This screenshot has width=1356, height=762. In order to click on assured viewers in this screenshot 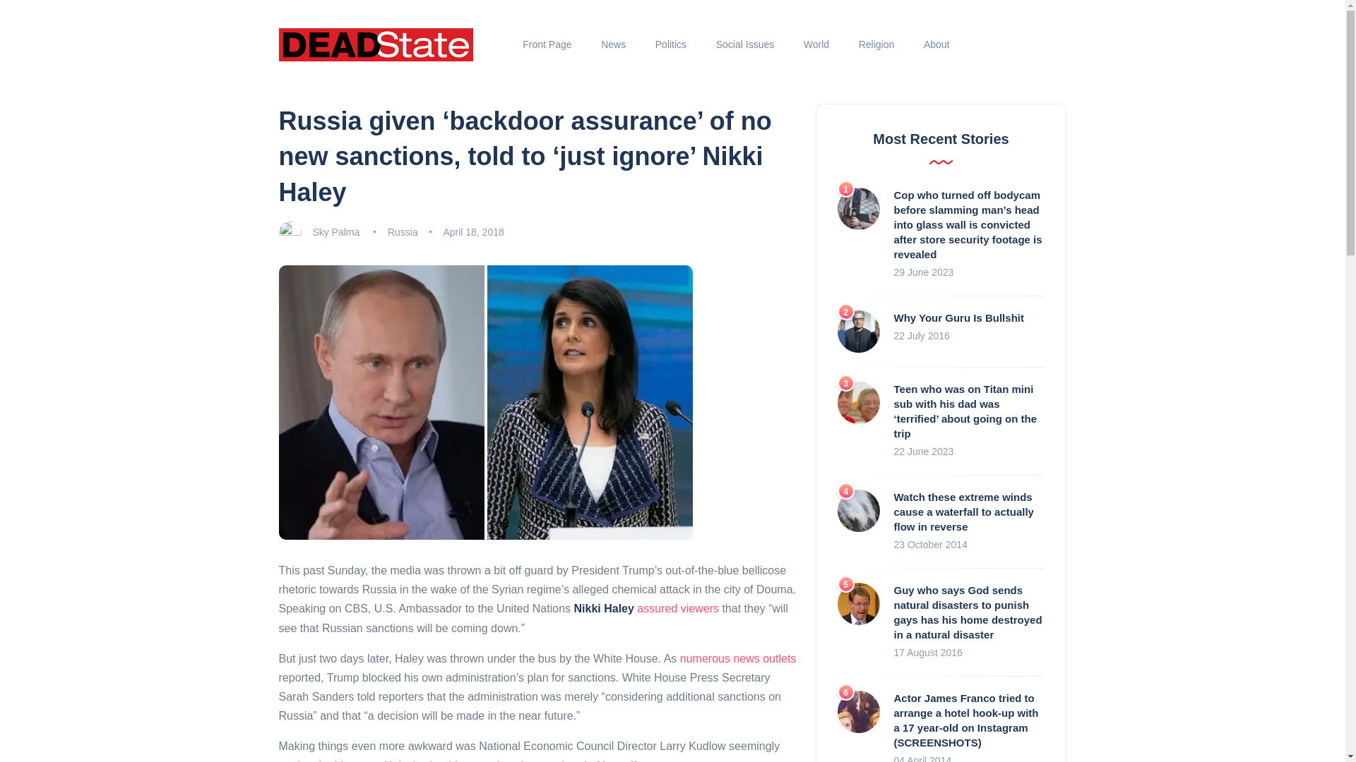, I will do `click(678, 608)`.